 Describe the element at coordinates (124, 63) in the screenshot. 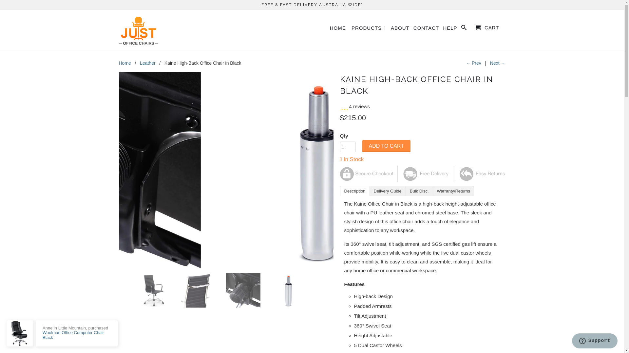

I see `Home` at that location.